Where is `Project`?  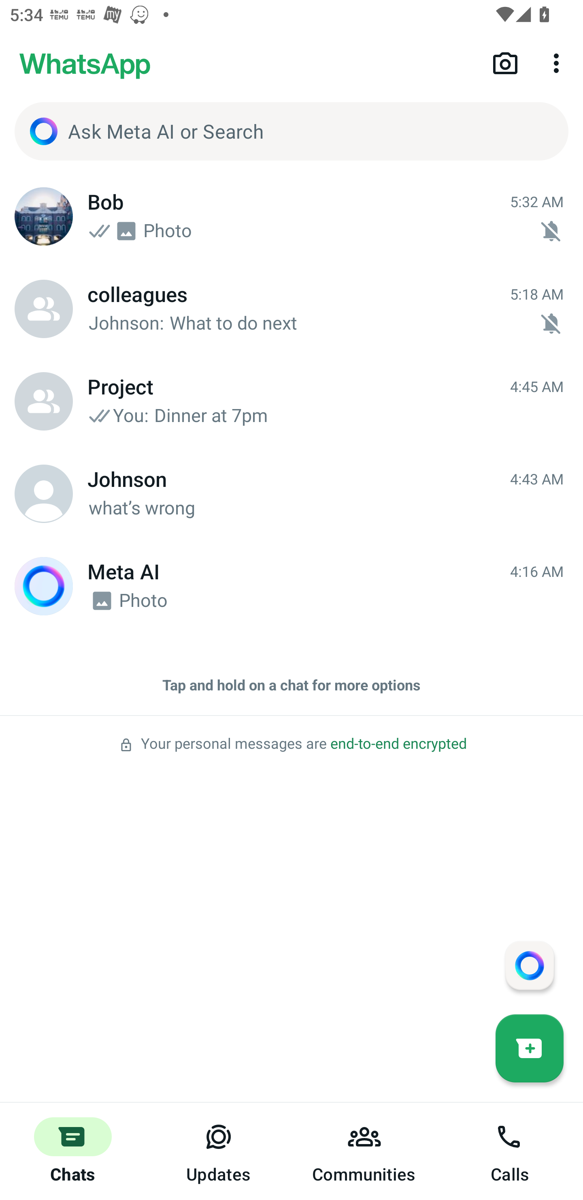 Project is located at coordinates (44, 401).